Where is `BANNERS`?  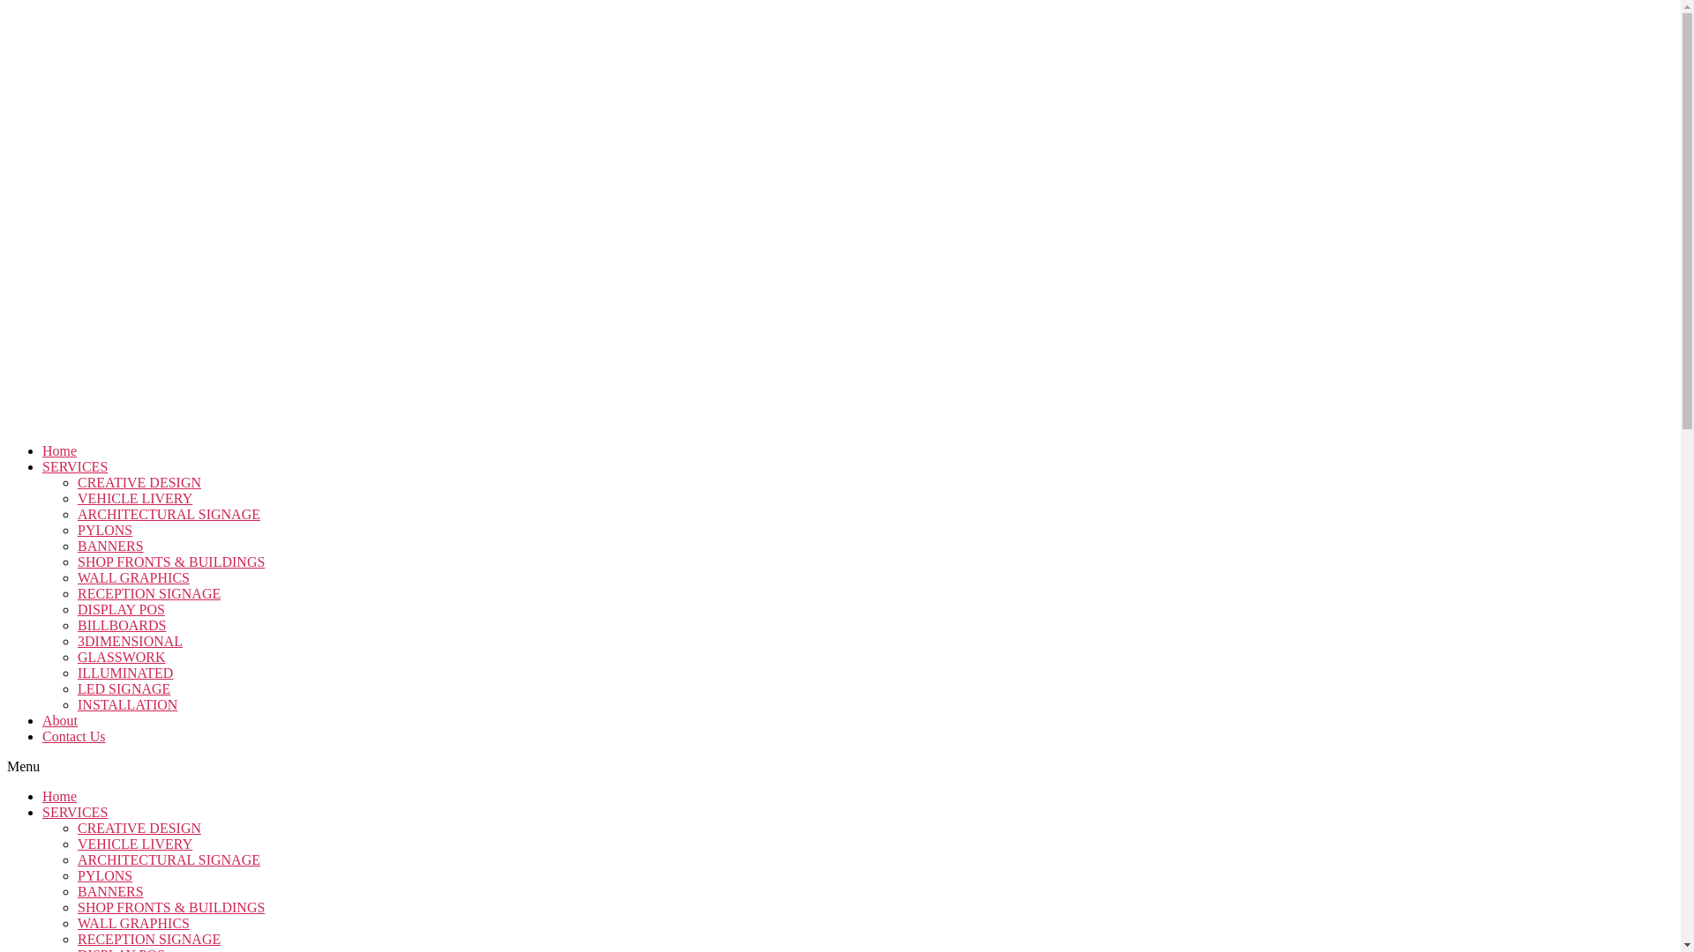
BANNERS is located at coordinates (111, 892).